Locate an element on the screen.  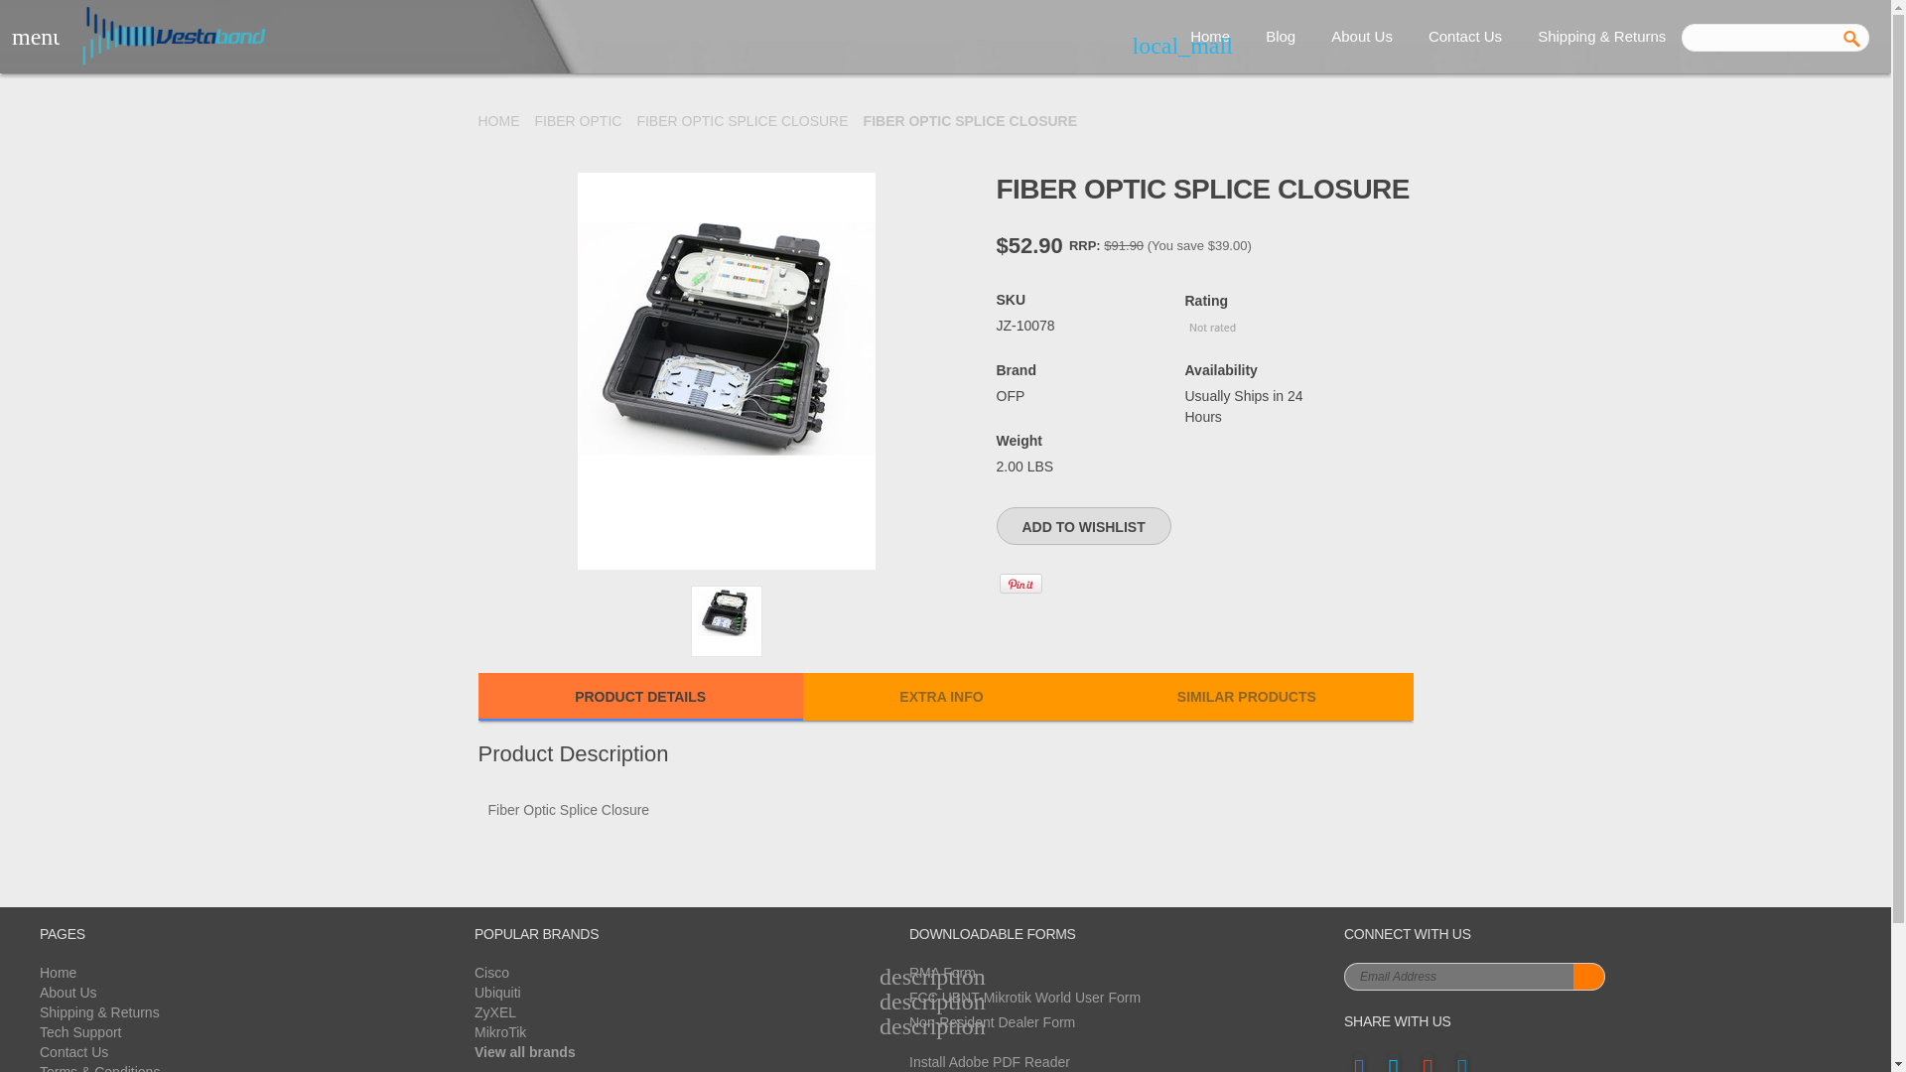
About Us is located at coordinates (1361, 37).